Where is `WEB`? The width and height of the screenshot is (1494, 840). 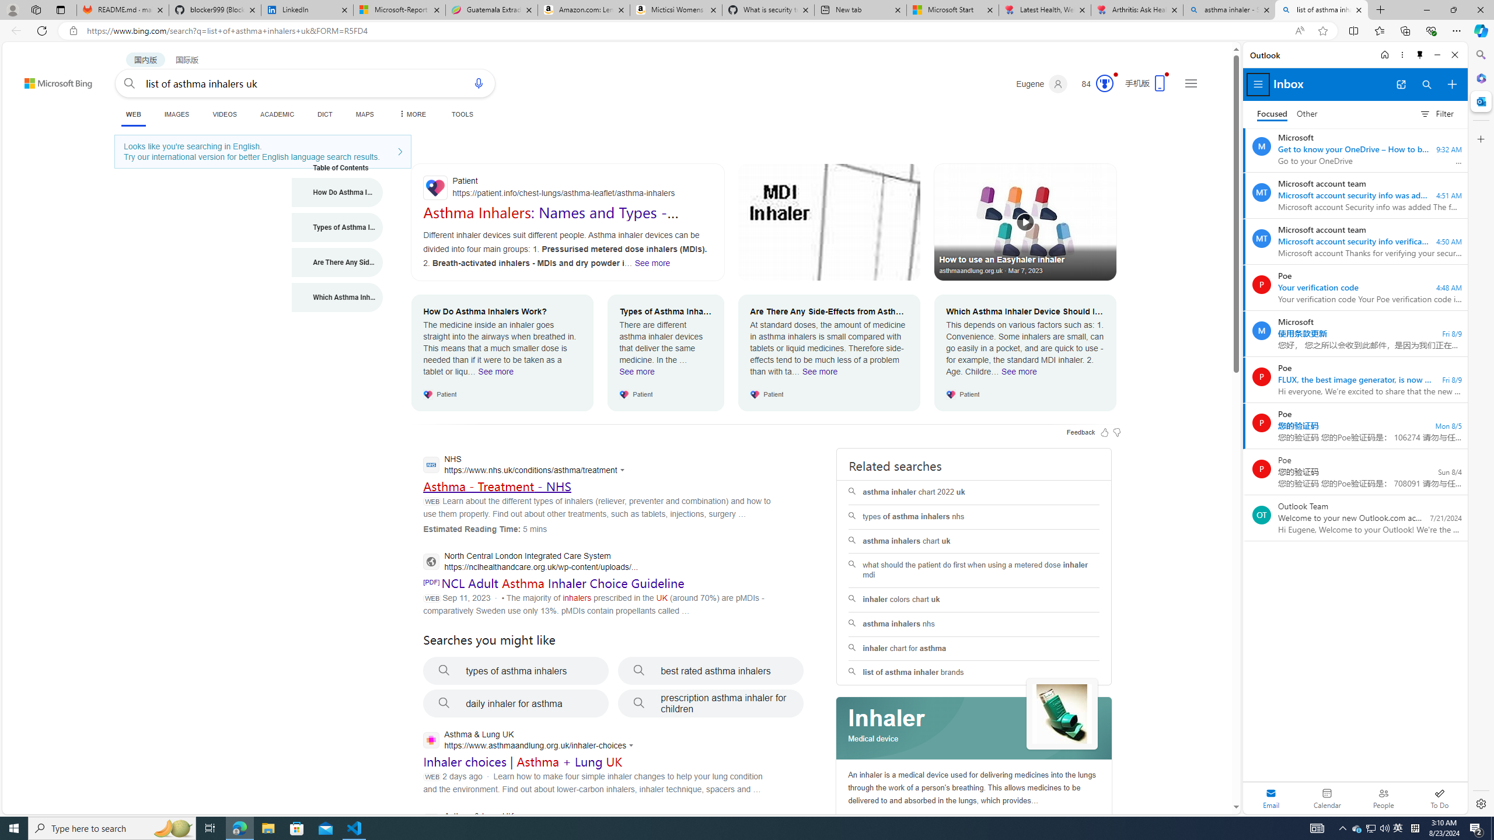
WEB is located at coordinates (133, 114).